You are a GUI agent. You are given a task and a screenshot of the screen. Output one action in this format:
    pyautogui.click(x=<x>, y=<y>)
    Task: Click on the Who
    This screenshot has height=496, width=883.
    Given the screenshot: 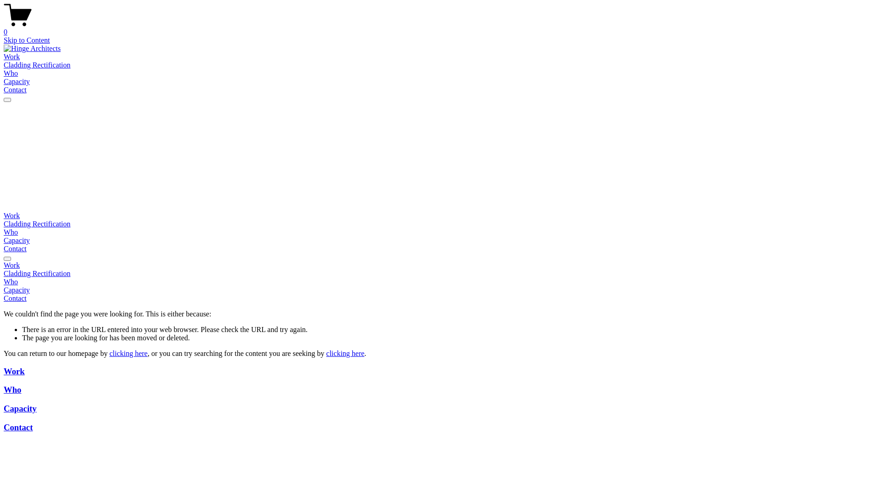 What is the action you would take?
    pyautogui.click(x=11, y=73)
    